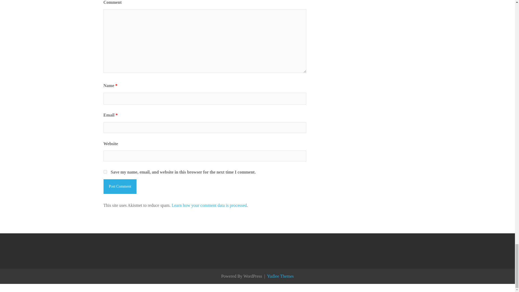  What do you see at coordinates (209, 205) in the screenshot?
I see `Learn how your comment data is processed` at bounding box center [209, 205].